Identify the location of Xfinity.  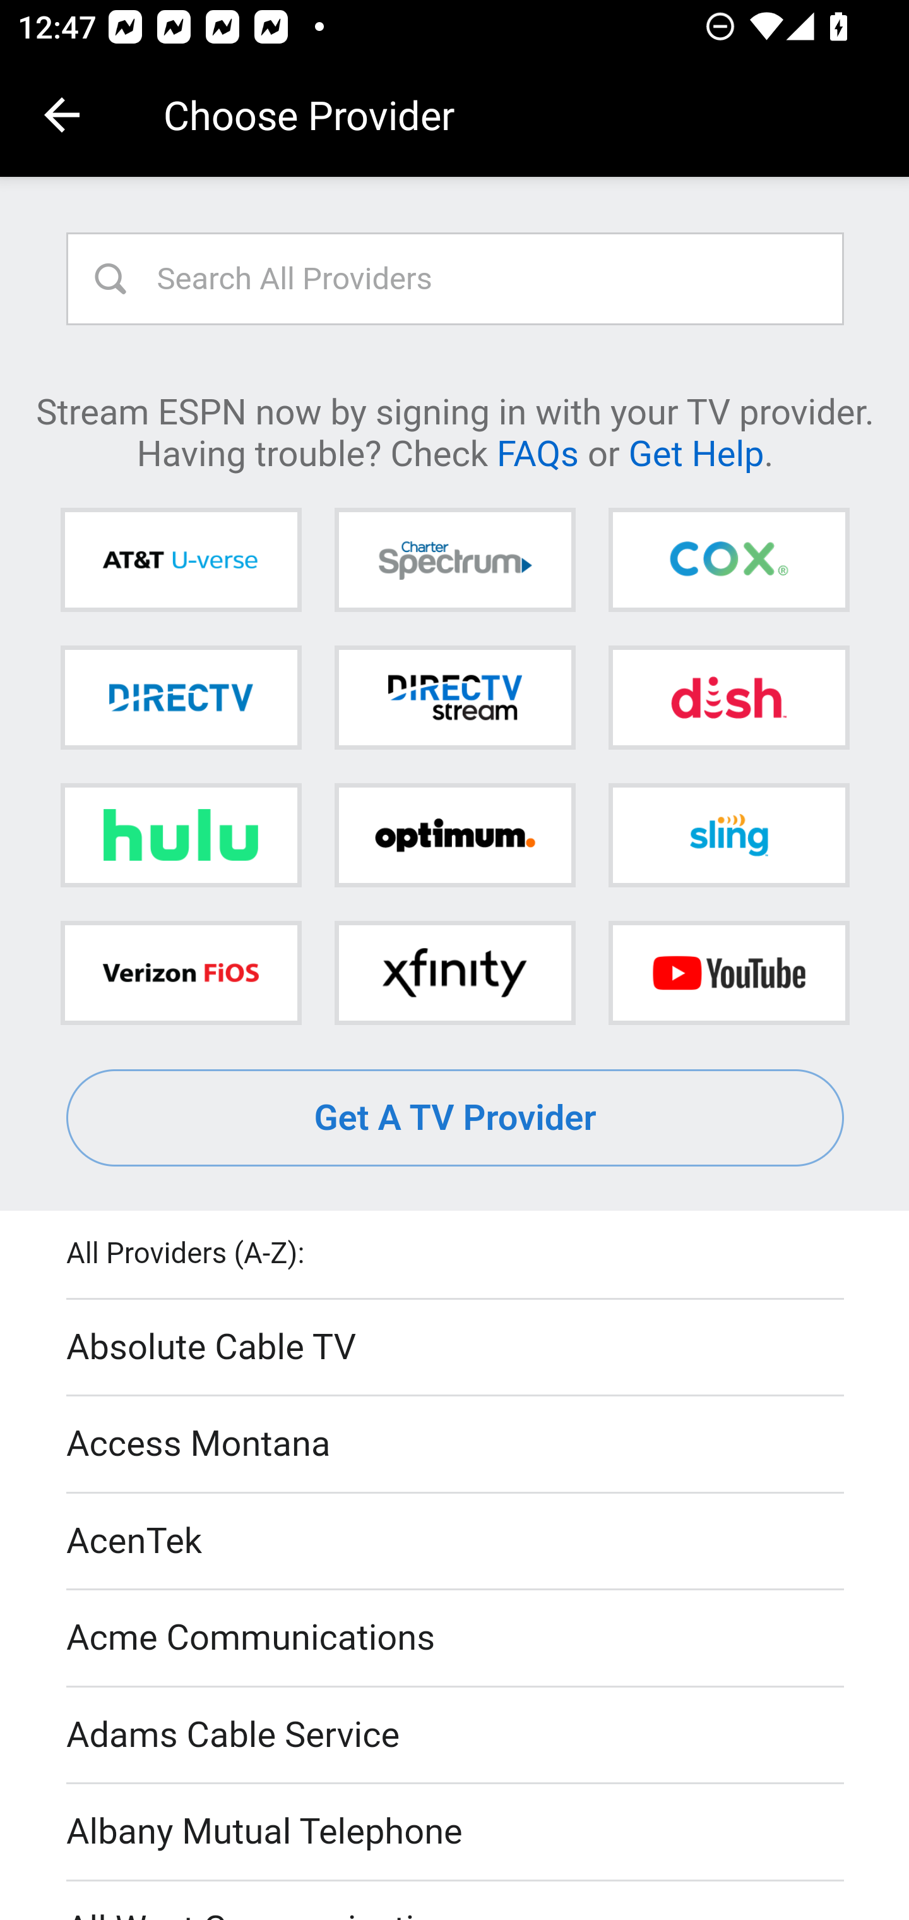
(454, 973).